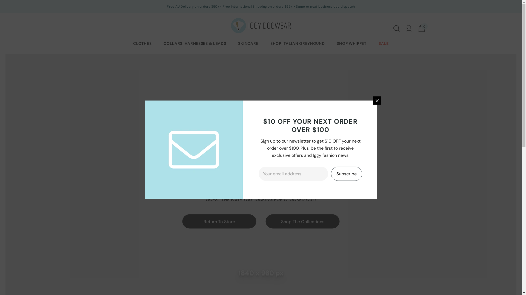  What do you see at coordinates (347, 174) in the screenshot?
I see `Subscribe` at bounding box center [347, 174].